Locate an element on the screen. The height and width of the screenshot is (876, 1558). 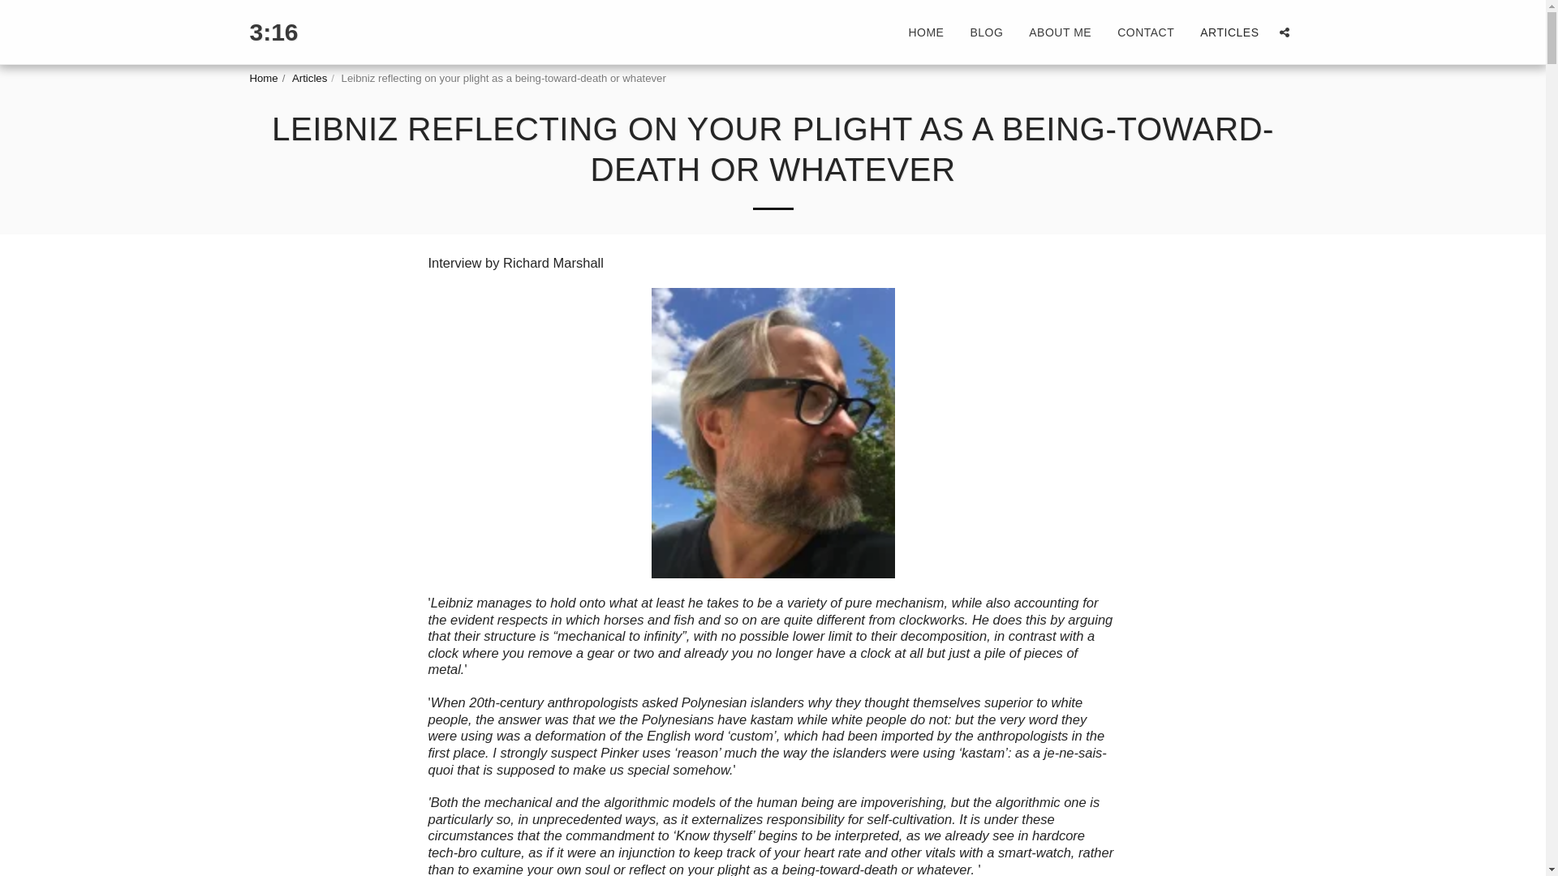
ARTICLES is located at coordinates (1229, 32).